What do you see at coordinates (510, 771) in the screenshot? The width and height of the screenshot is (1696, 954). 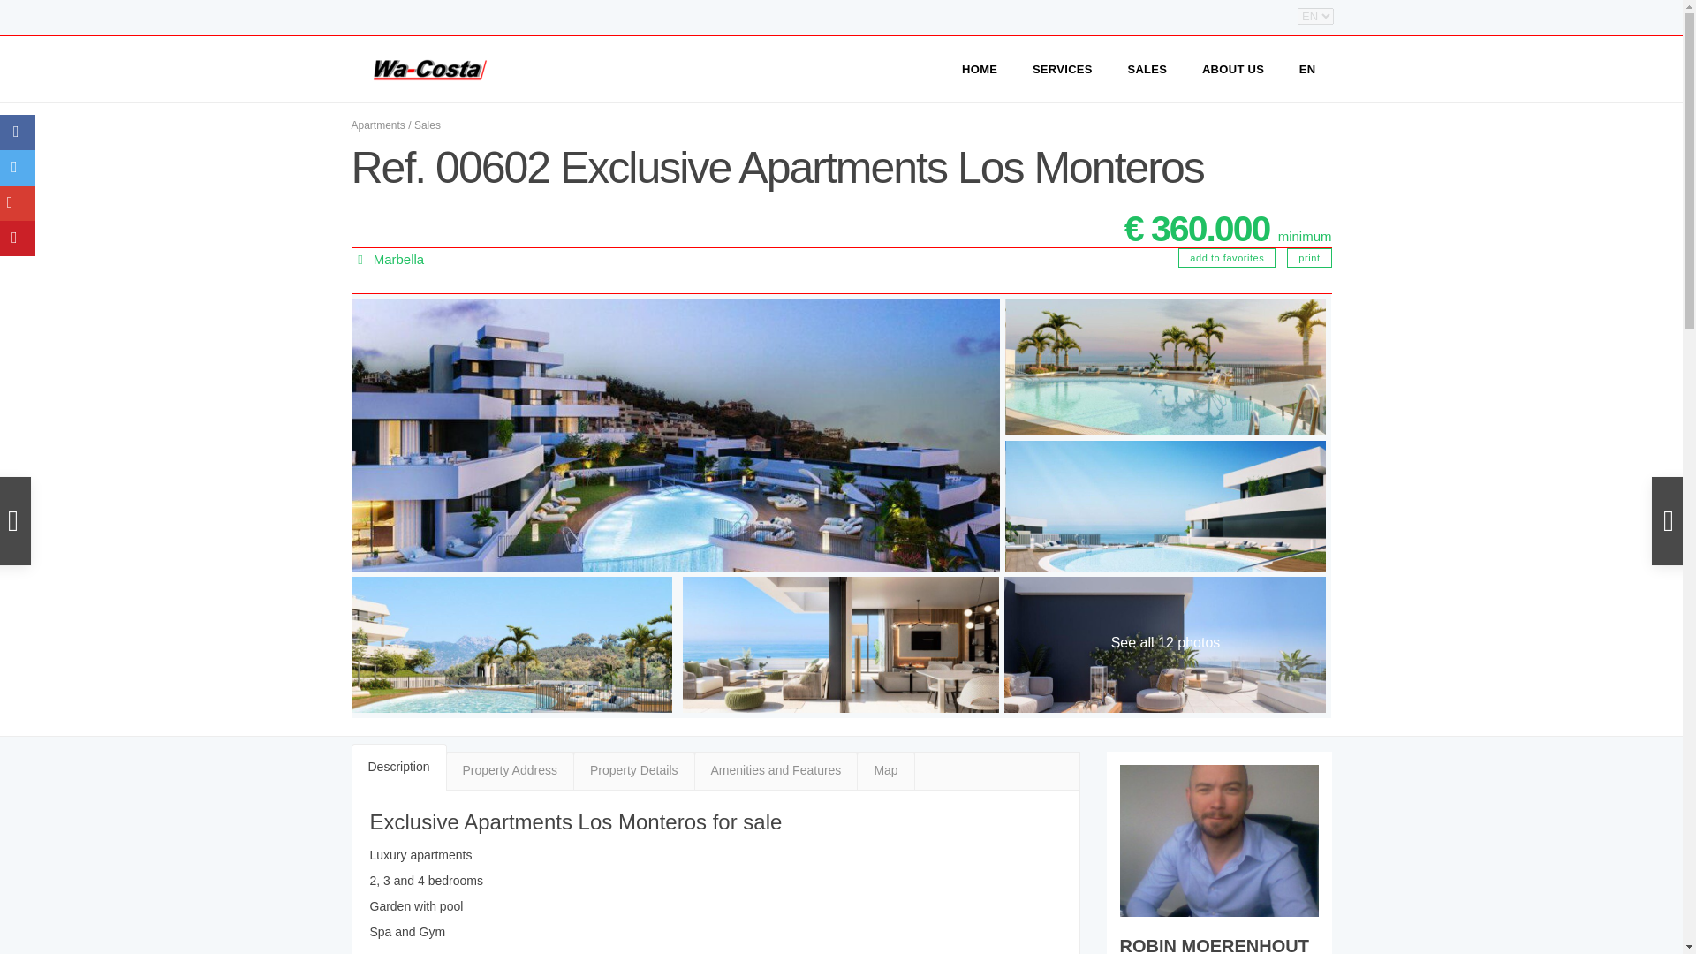 I see `Property Address` at bounding box center [510, 771].